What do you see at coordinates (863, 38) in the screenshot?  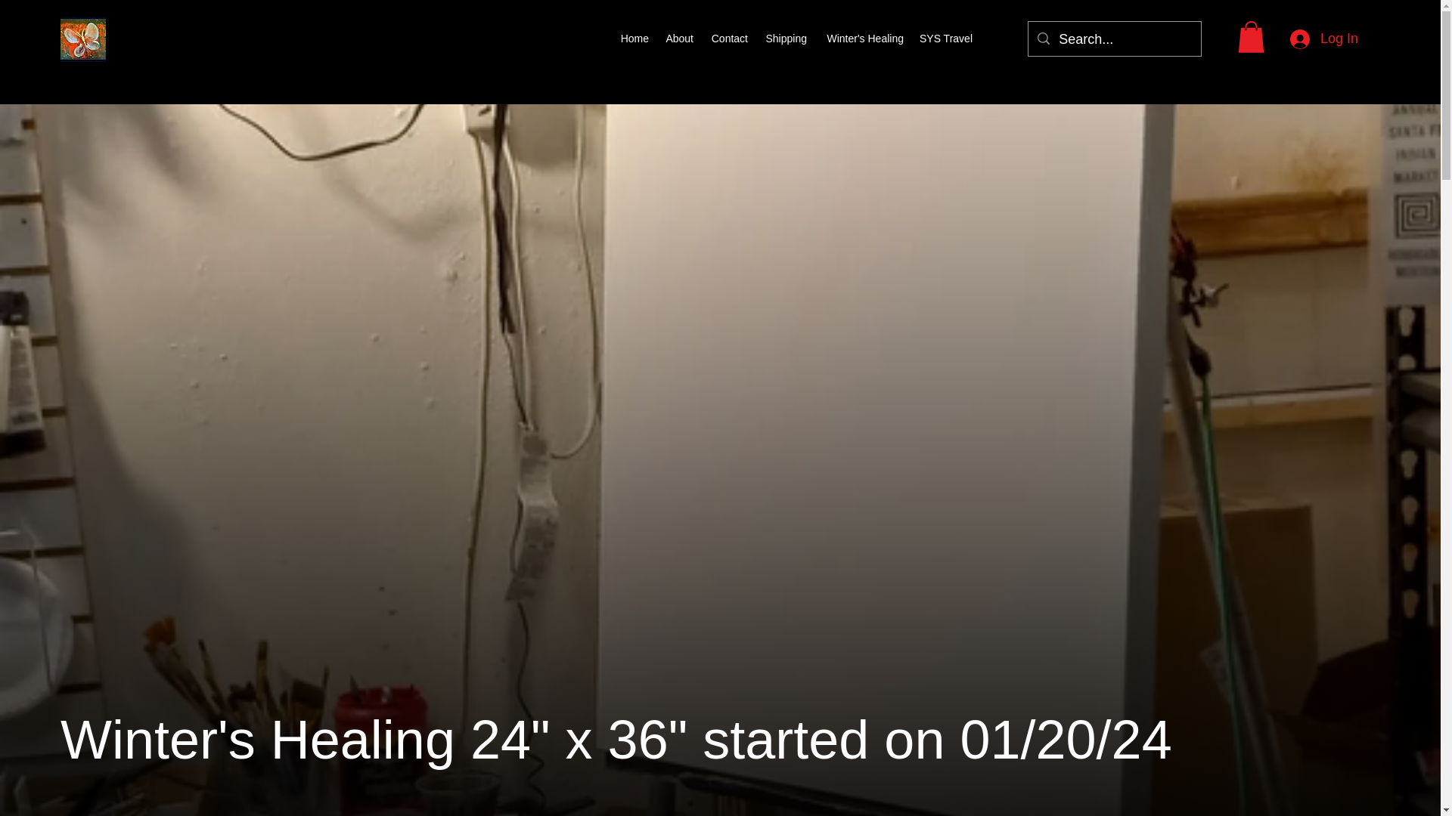 I see `Winter's Healing` at bounding box center [863, 38].